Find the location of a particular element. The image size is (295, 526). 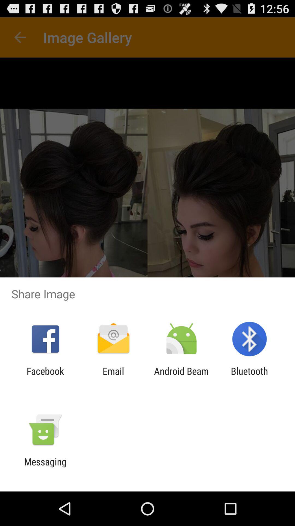

scroll until email icon is located at coordinates (113, 377).